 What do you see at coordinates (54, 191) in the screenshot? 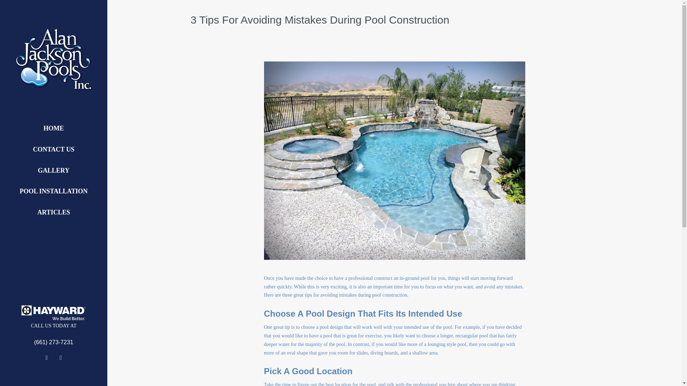
I see `POOL INSTALLATION` at bounding box center [54, 191].